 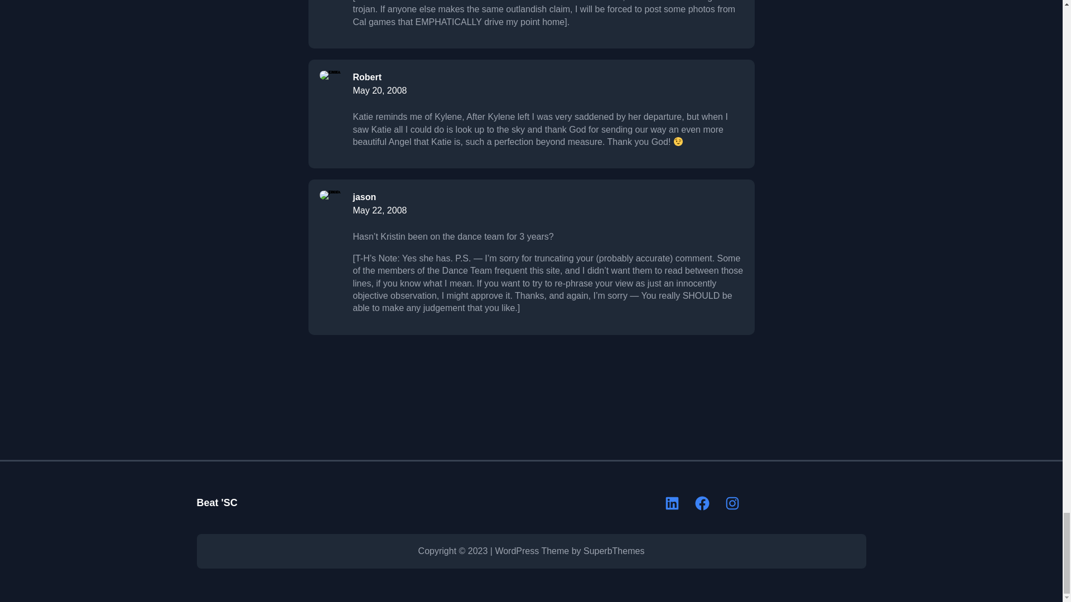 What do you see at coordinates (614, 551) in the screenshot?
I see `SuperbThemes` at bounding box center [614, 551].